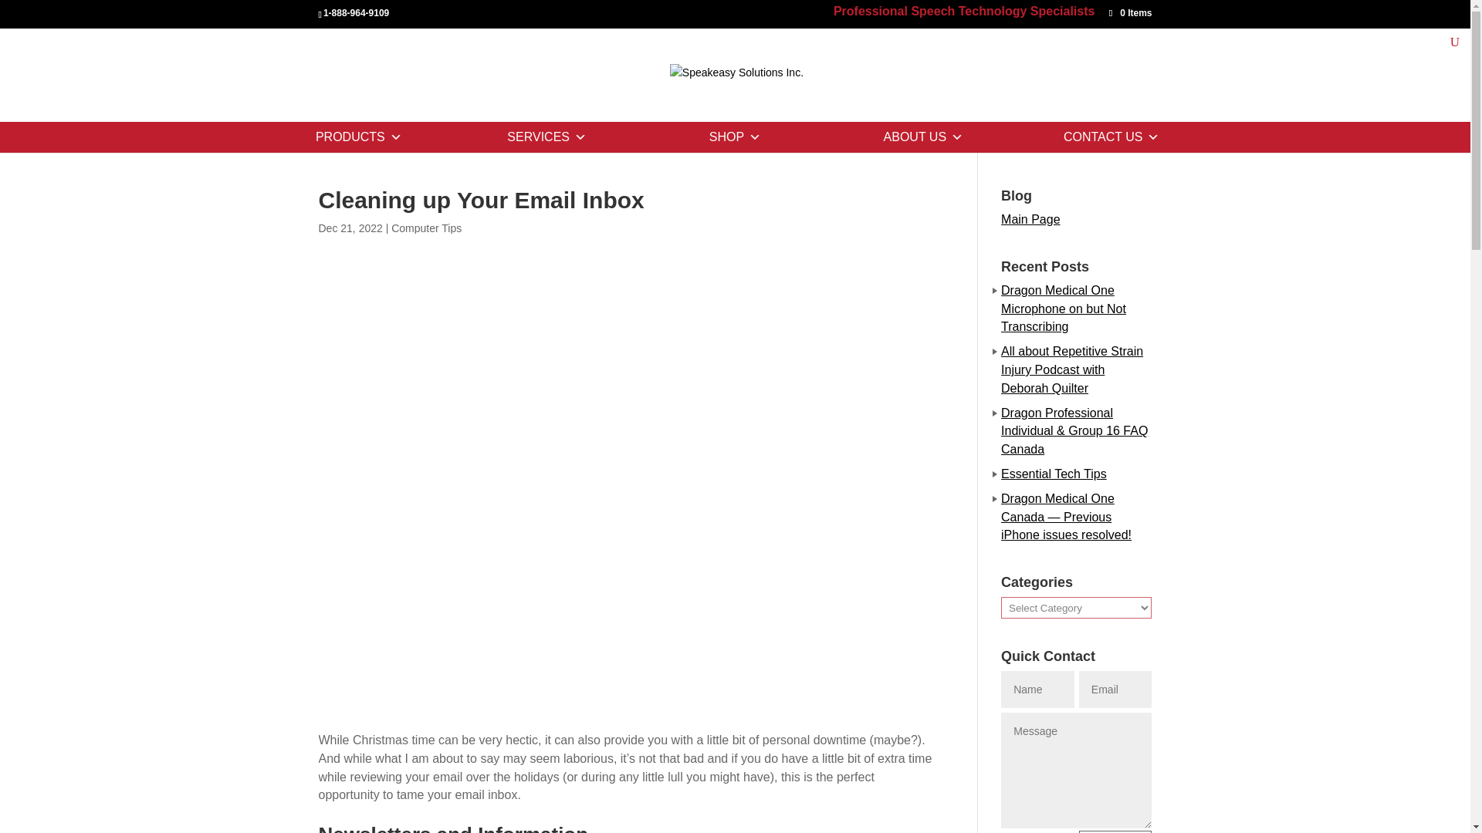 The height and width of the screenshot is (833, 1482). I want to click on SERVICES, so click(547, 137).